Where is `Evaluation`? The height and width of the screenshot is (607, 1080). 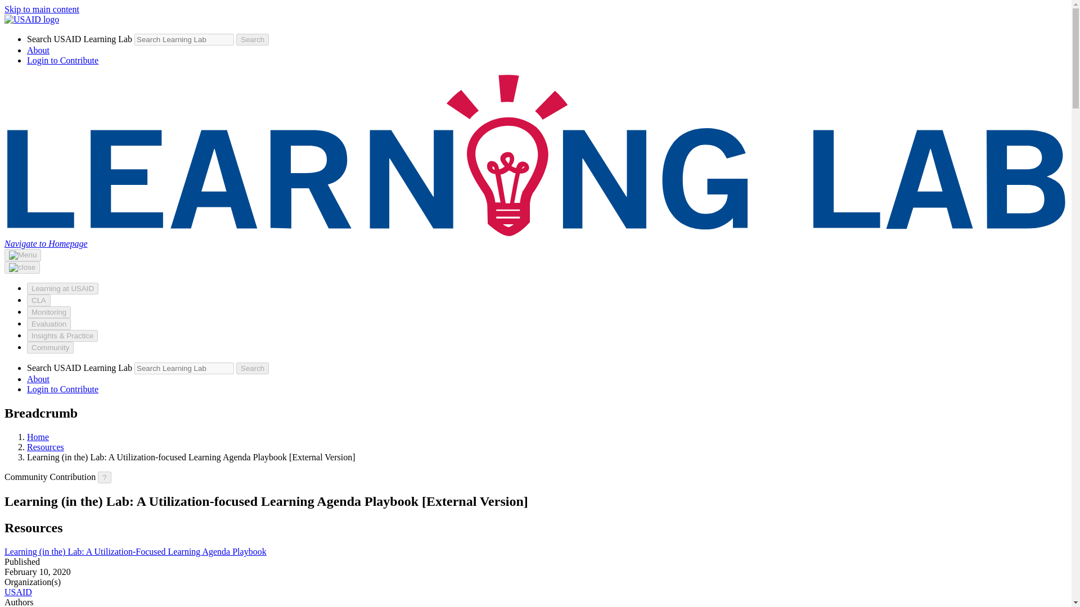
Evaluation is located at coordinates (49, 324).